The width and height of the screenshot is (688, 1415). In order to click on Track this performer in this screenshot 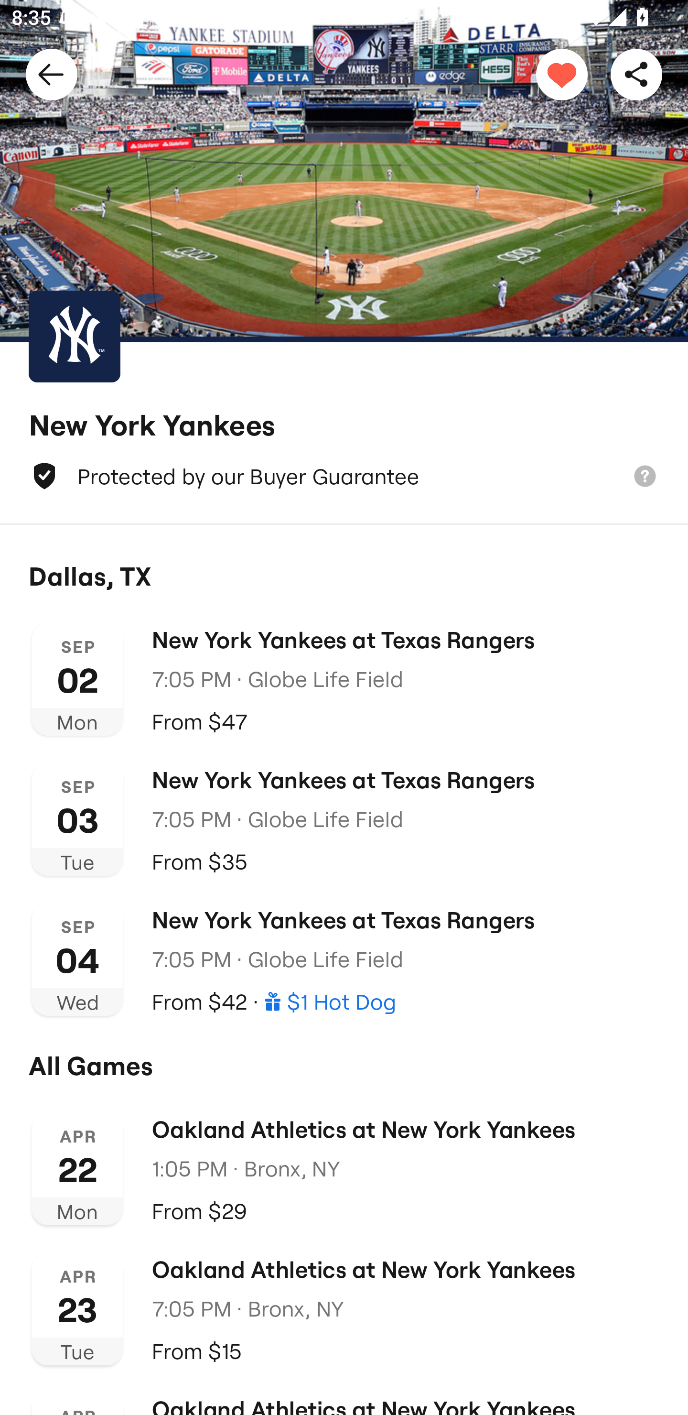, I will do `click(562, 74)`.